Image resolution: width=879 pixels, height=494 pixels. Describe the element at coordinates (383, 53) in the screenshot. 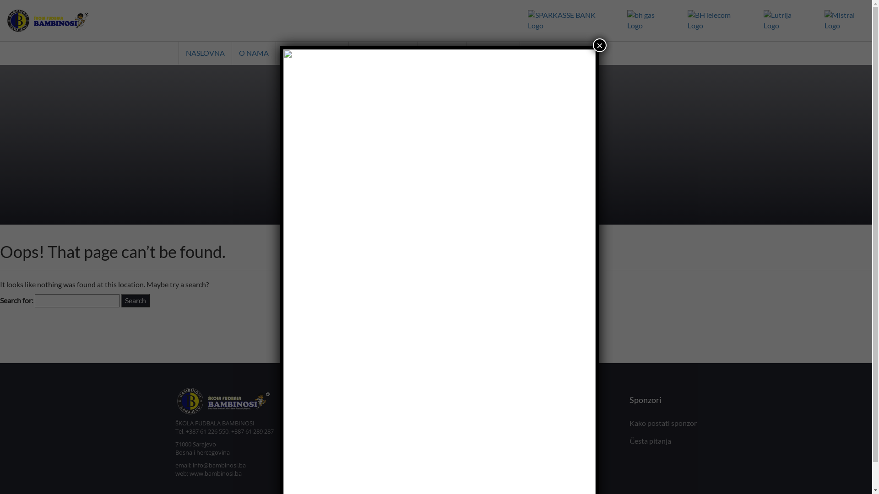

I see `INFORMACIJE` at that location.